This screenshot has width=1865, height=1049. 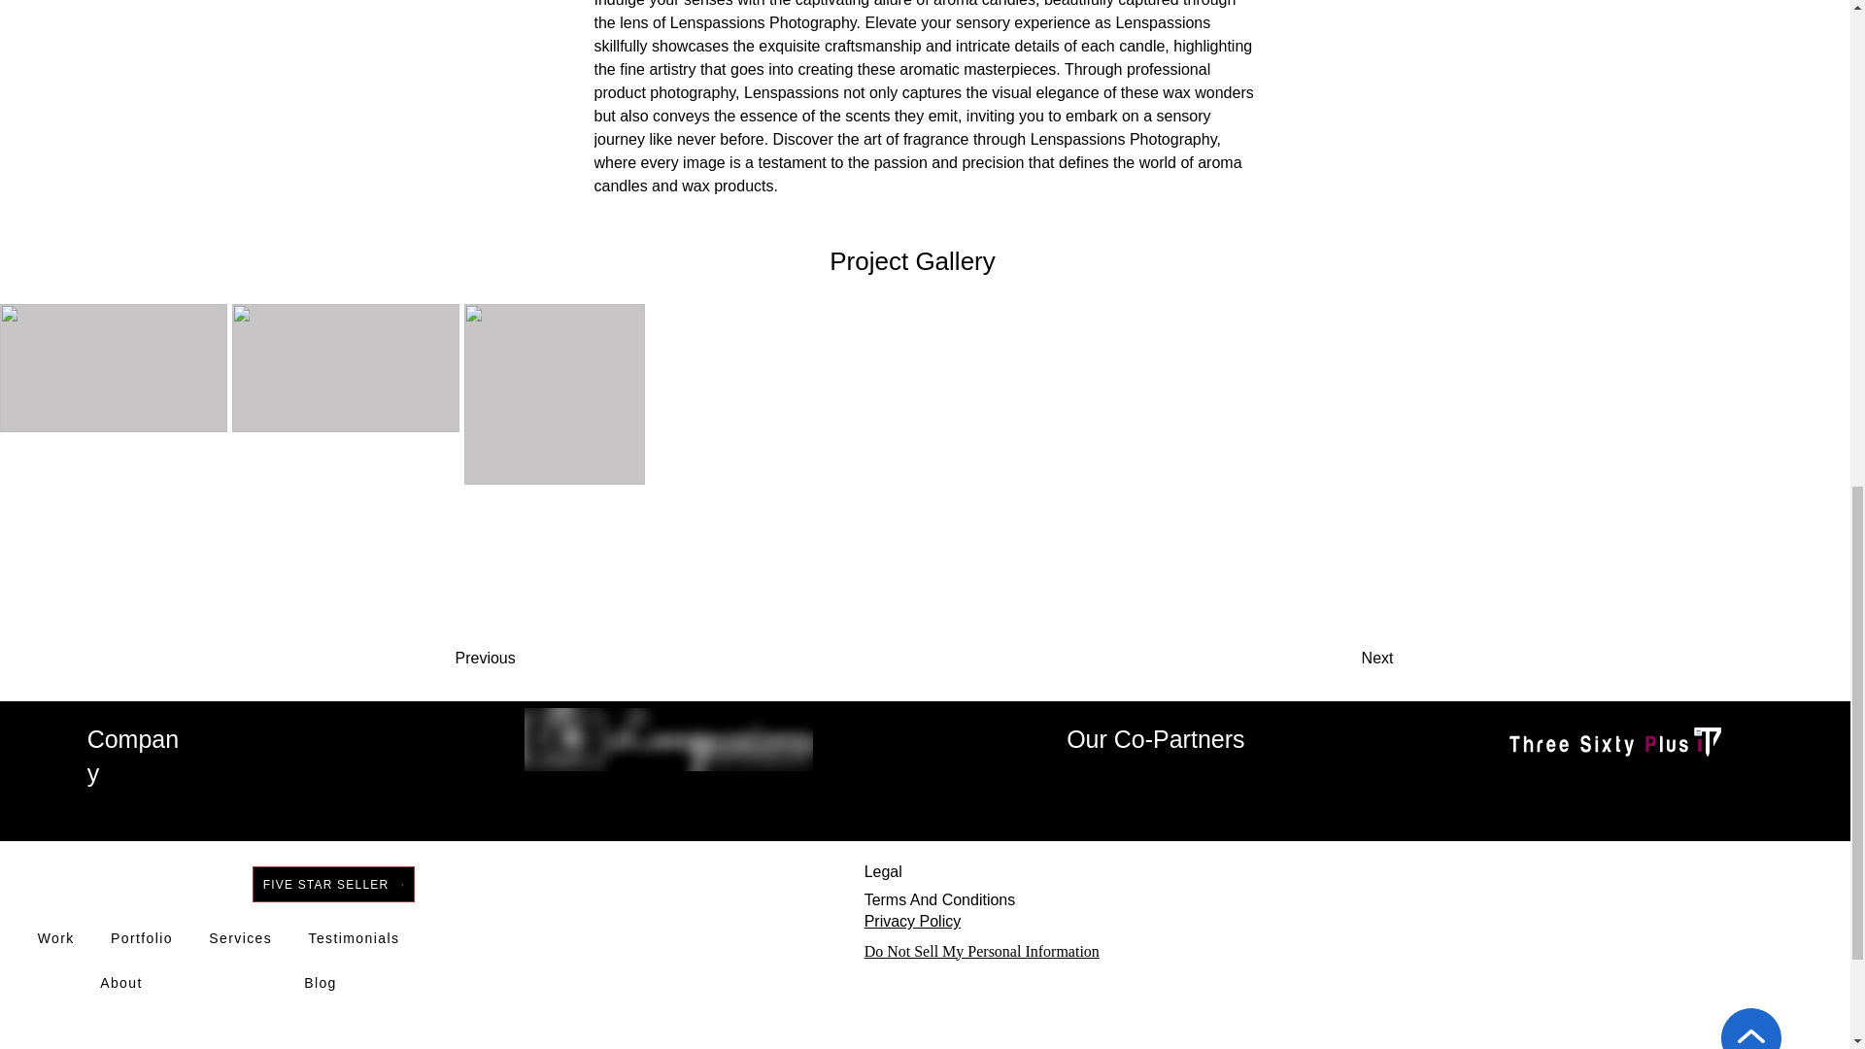 I want to click on Portfolio, so click(x=142, y=939).